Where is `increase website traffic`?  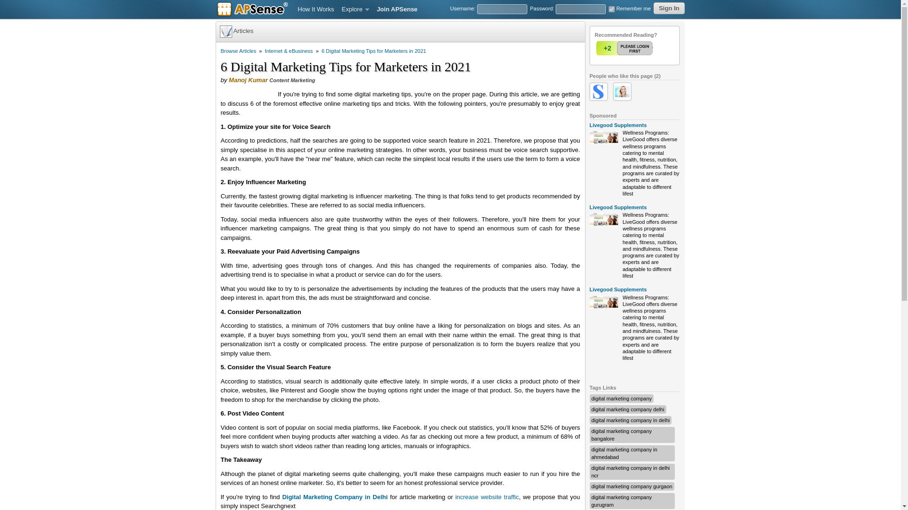 increase website traffic is located at coordinates (487, 497).